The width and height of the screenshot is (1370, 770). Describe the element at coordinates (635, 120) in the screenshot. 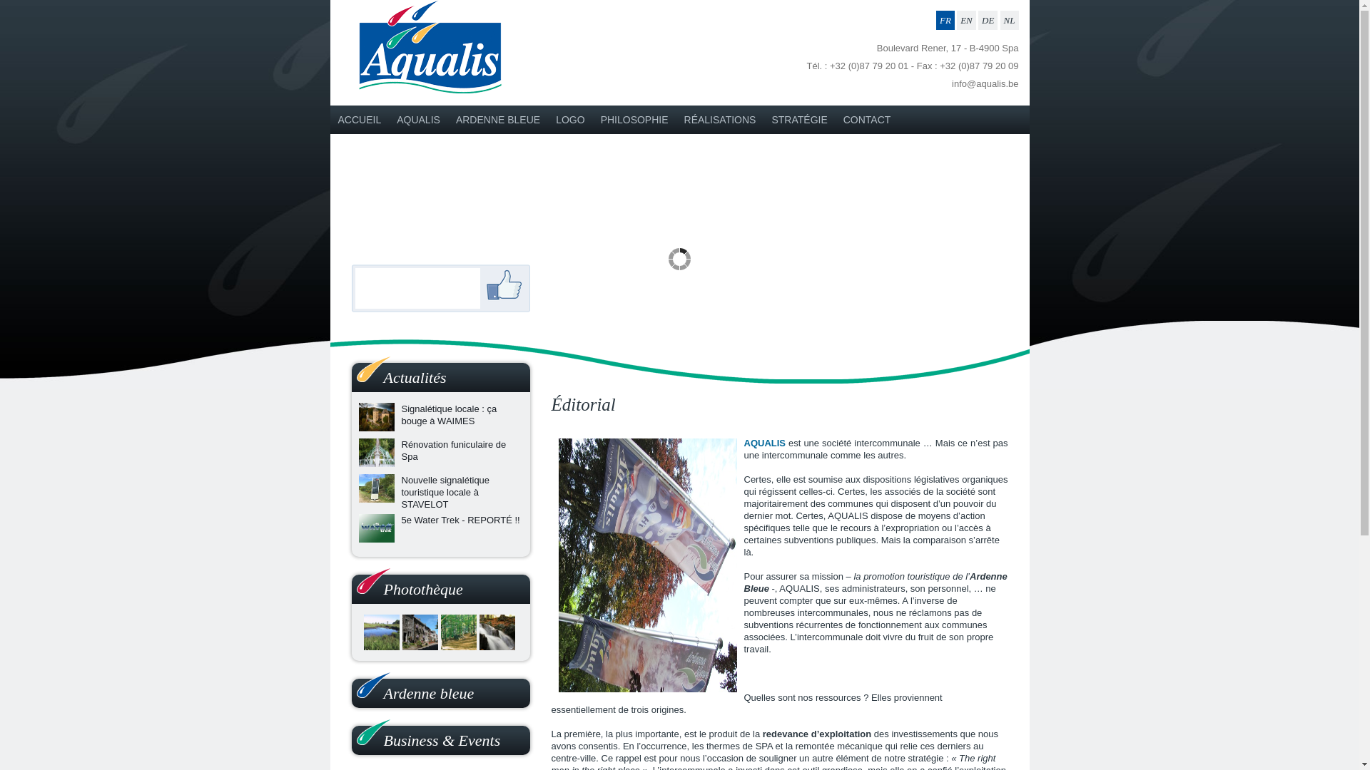

I see `PHILOSOPHIE` at that location.